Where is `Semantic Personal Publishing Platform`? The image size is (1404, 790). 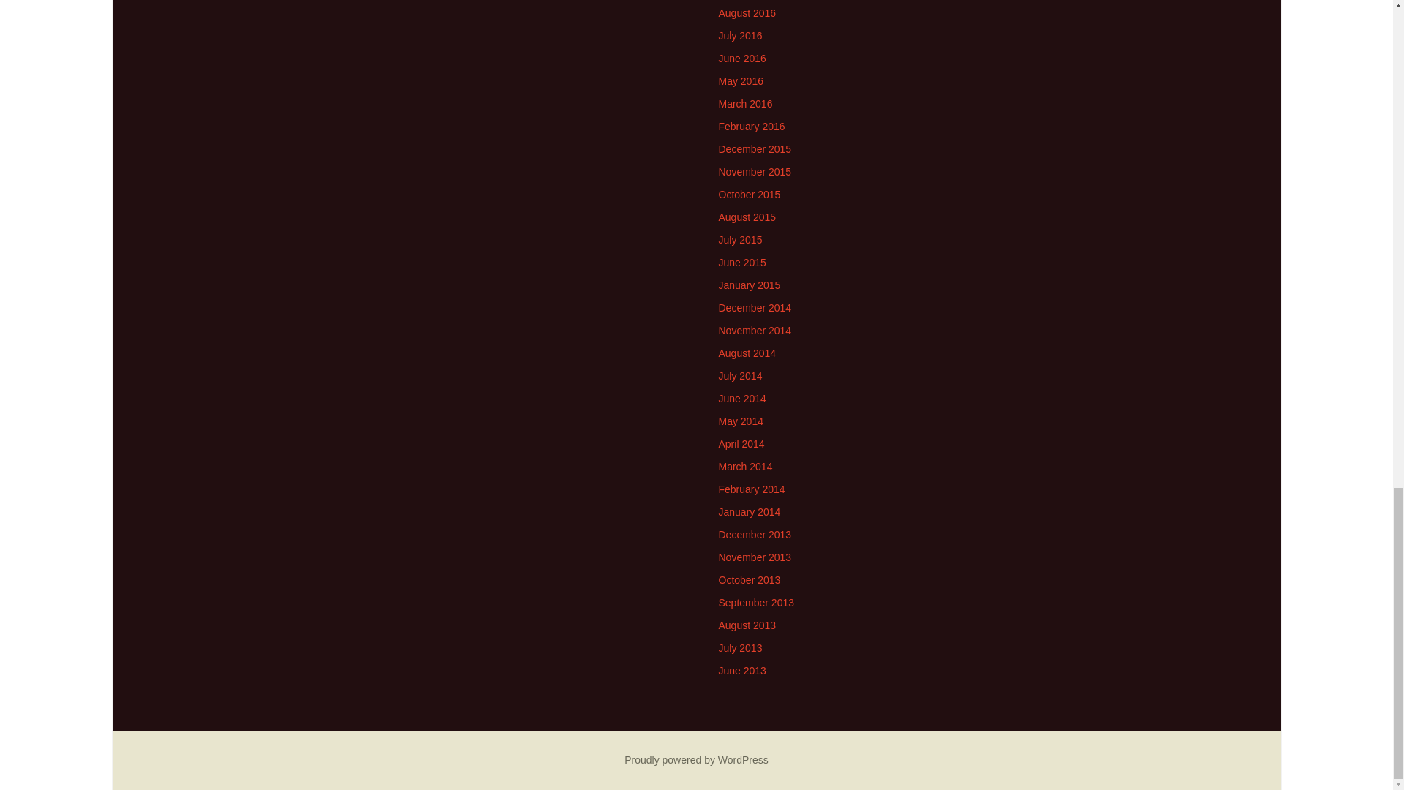 Semantic Personal Publishing Platform is located at coordinates (696, 759).